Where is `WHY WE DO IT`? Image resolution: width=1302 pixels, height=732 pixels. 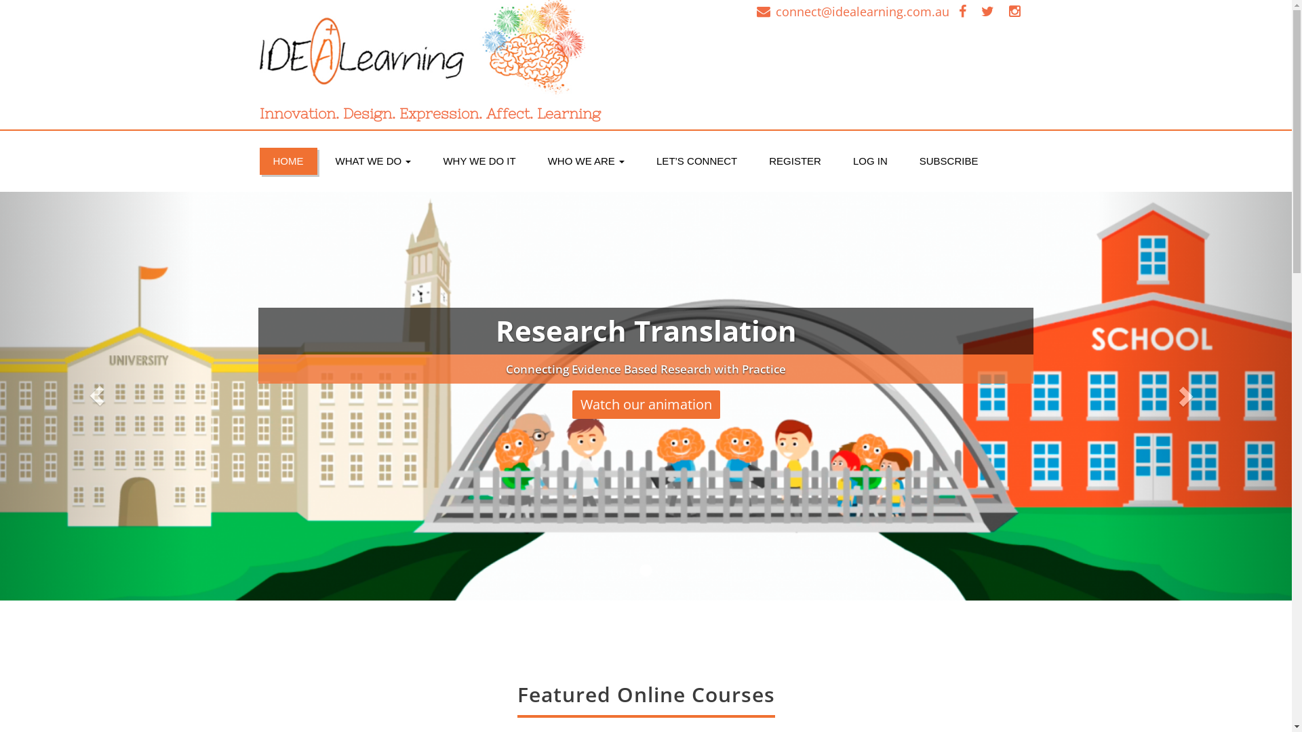
WHY WE DO IT is located at coordinates (479, 161).